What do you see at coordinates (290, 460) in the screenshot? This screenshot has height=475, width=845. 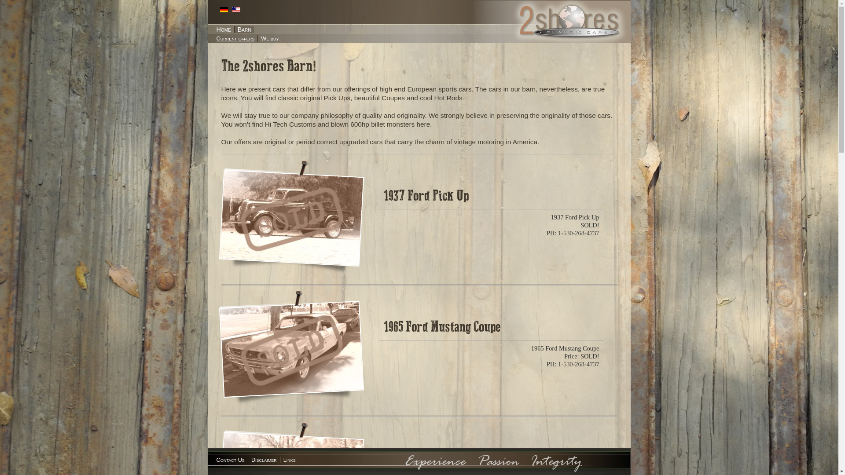 I see `Links` at bounding box center [290, 460].